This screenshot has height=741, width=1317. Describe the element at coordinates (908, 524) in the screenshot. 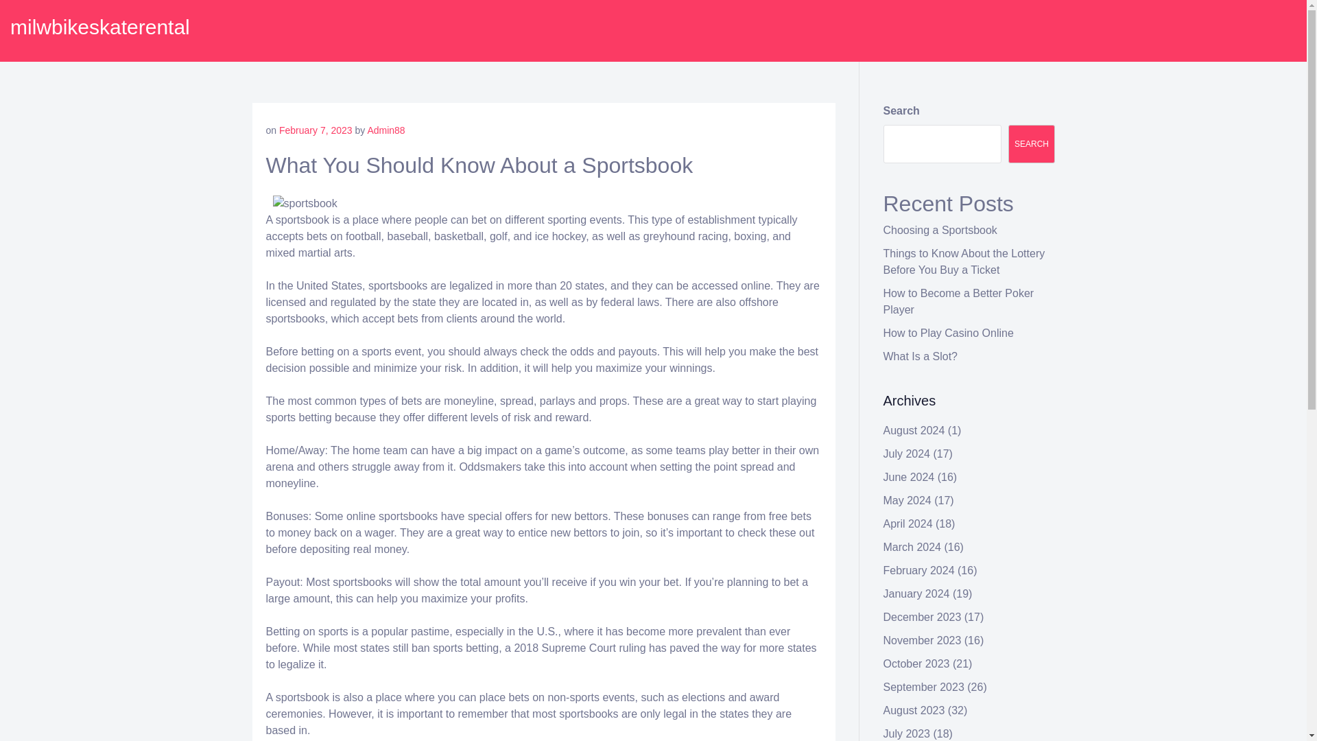

I see `April 2024` at that location.